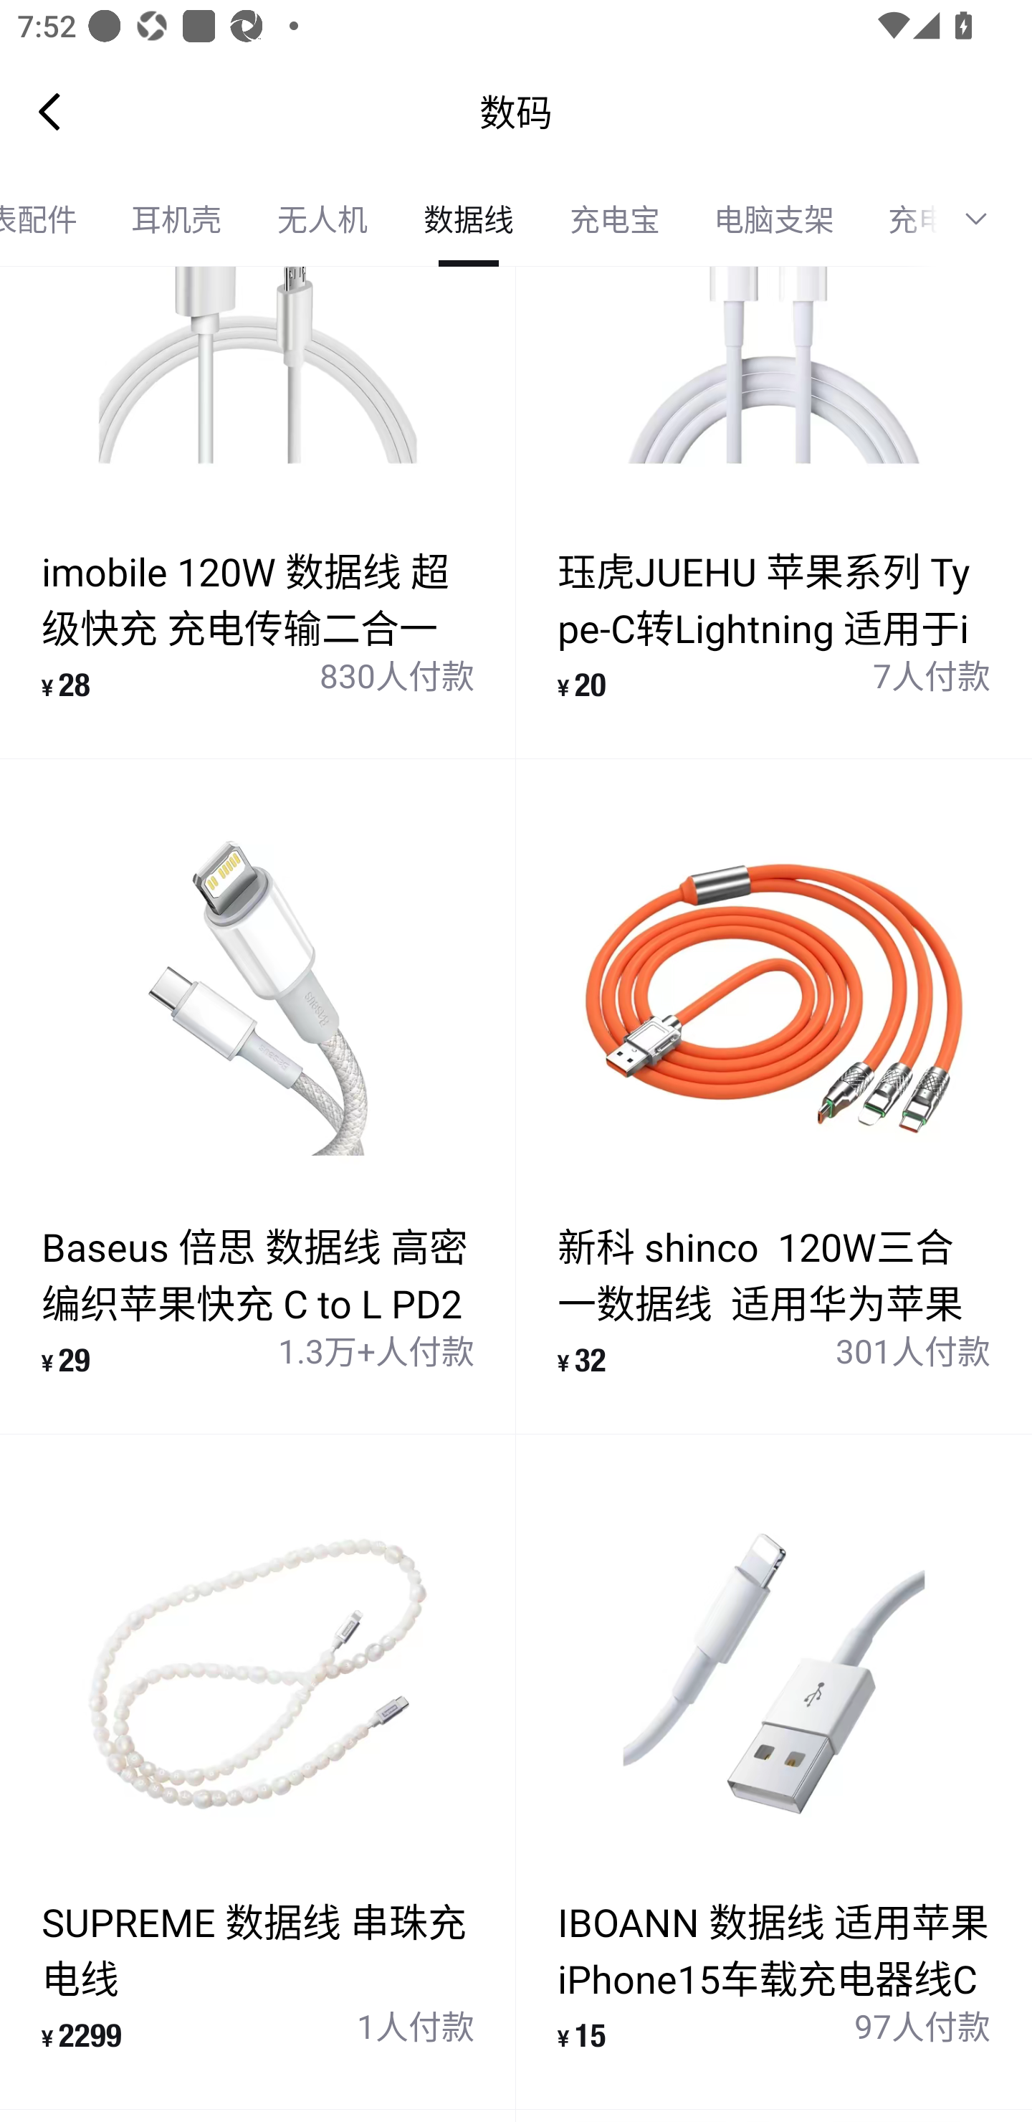  Describe the element at coordinates (322, 219) in the screenshot. I see `无人机` at that location.